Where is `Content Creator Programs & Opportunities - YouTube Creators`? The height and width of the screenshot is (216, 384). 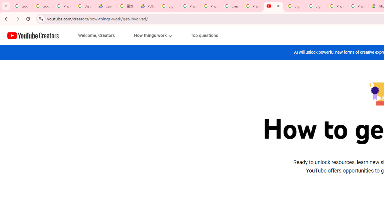
Content Creator Programs & Opportunities - YouTube Creators is located at coordinates (274, 6).